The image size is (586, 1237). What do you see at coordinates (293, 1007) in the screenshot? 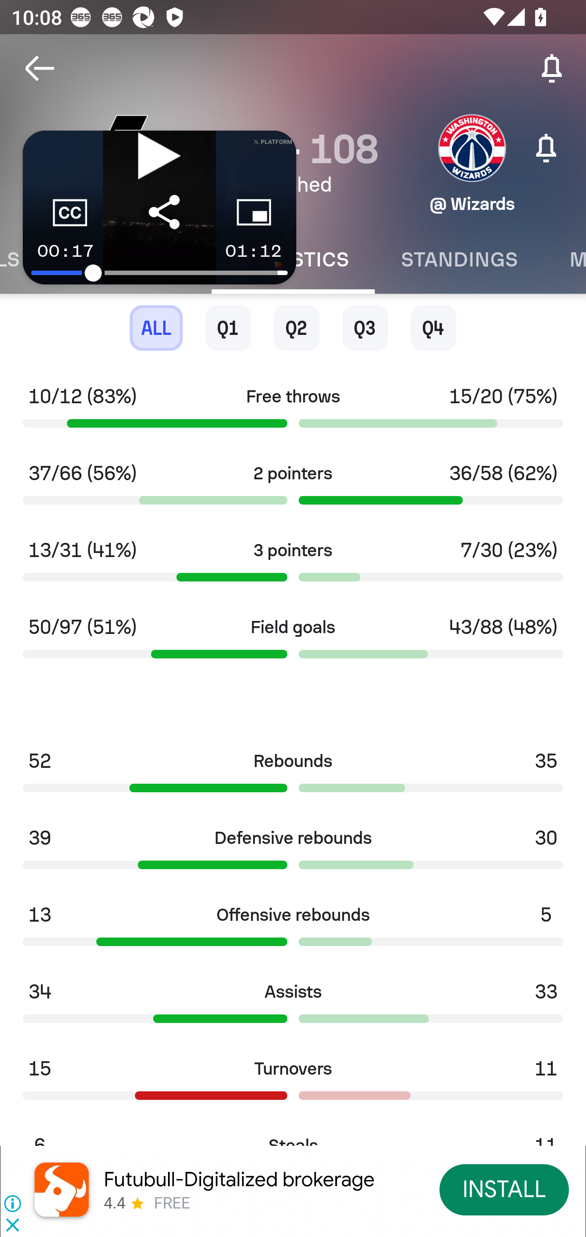
I see `34 Assists 33 507.0 492.0` at bounding box center [293, 1007].